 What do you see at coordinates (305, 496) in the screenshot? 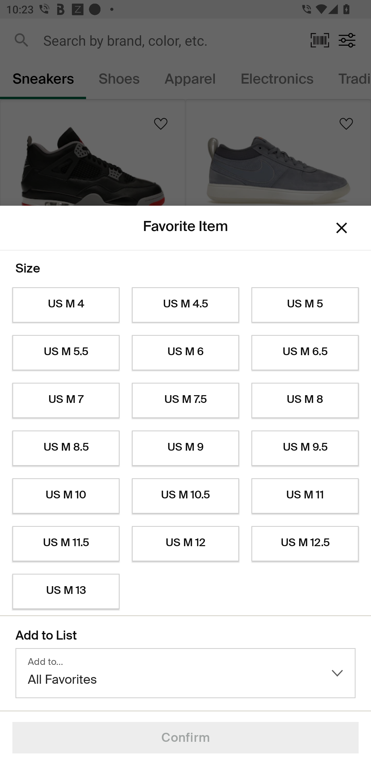
I see `US M 11` at bounding box center [305, 496].